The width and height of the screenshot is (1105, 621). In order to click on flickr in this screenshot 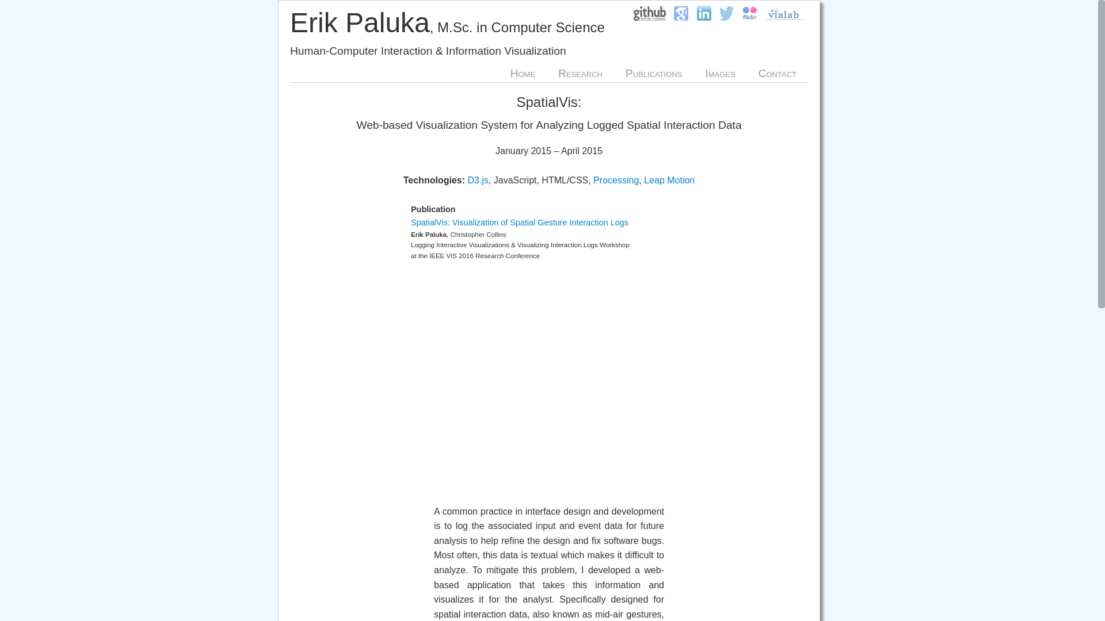, I will do `click(749, 23)`.